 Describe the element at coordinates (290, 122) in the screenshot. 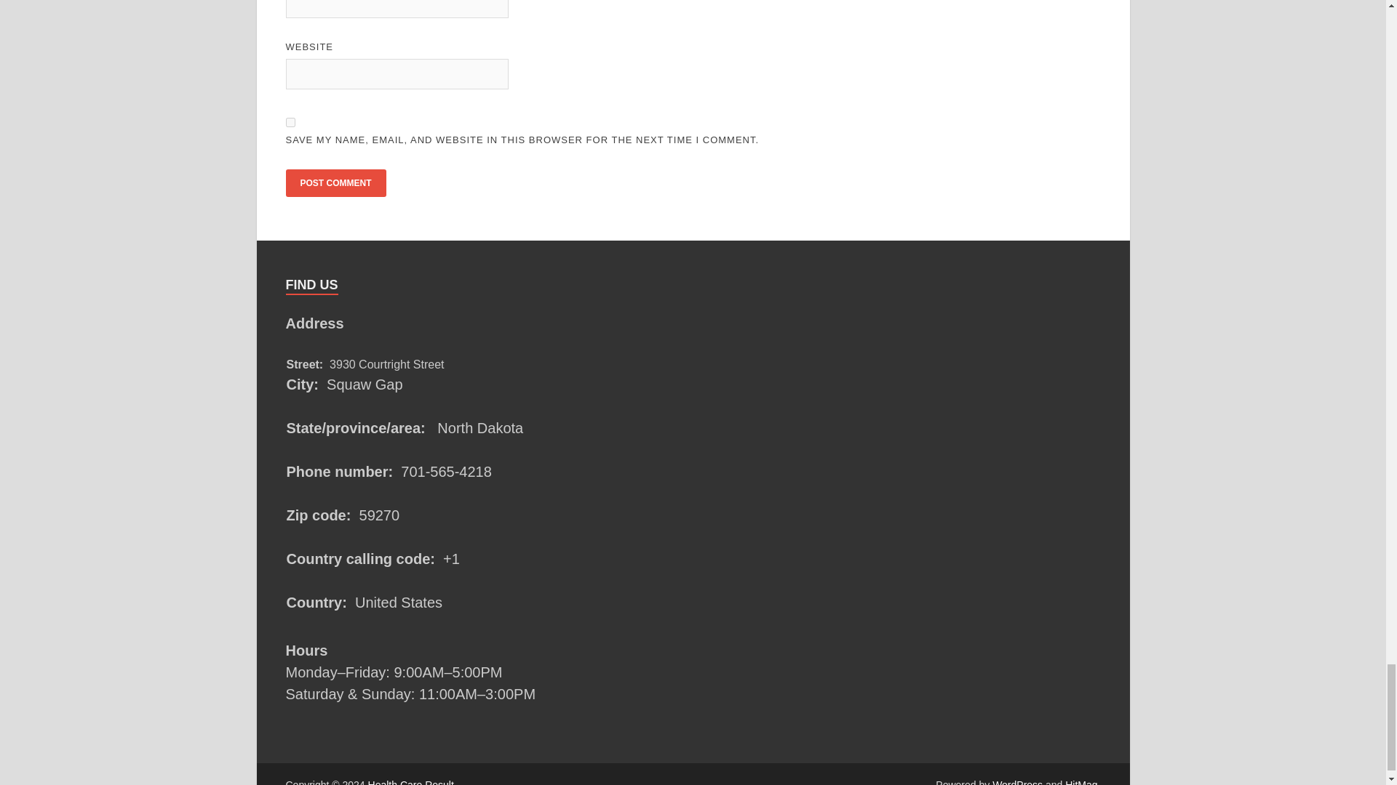

I see `yes` at that location.